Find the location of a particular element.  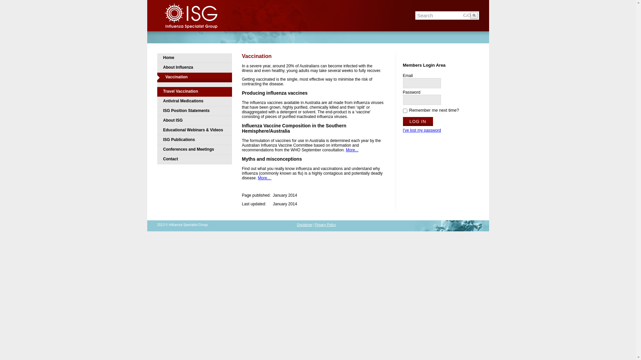

Disclaimer is located at coordinates (304, 225).